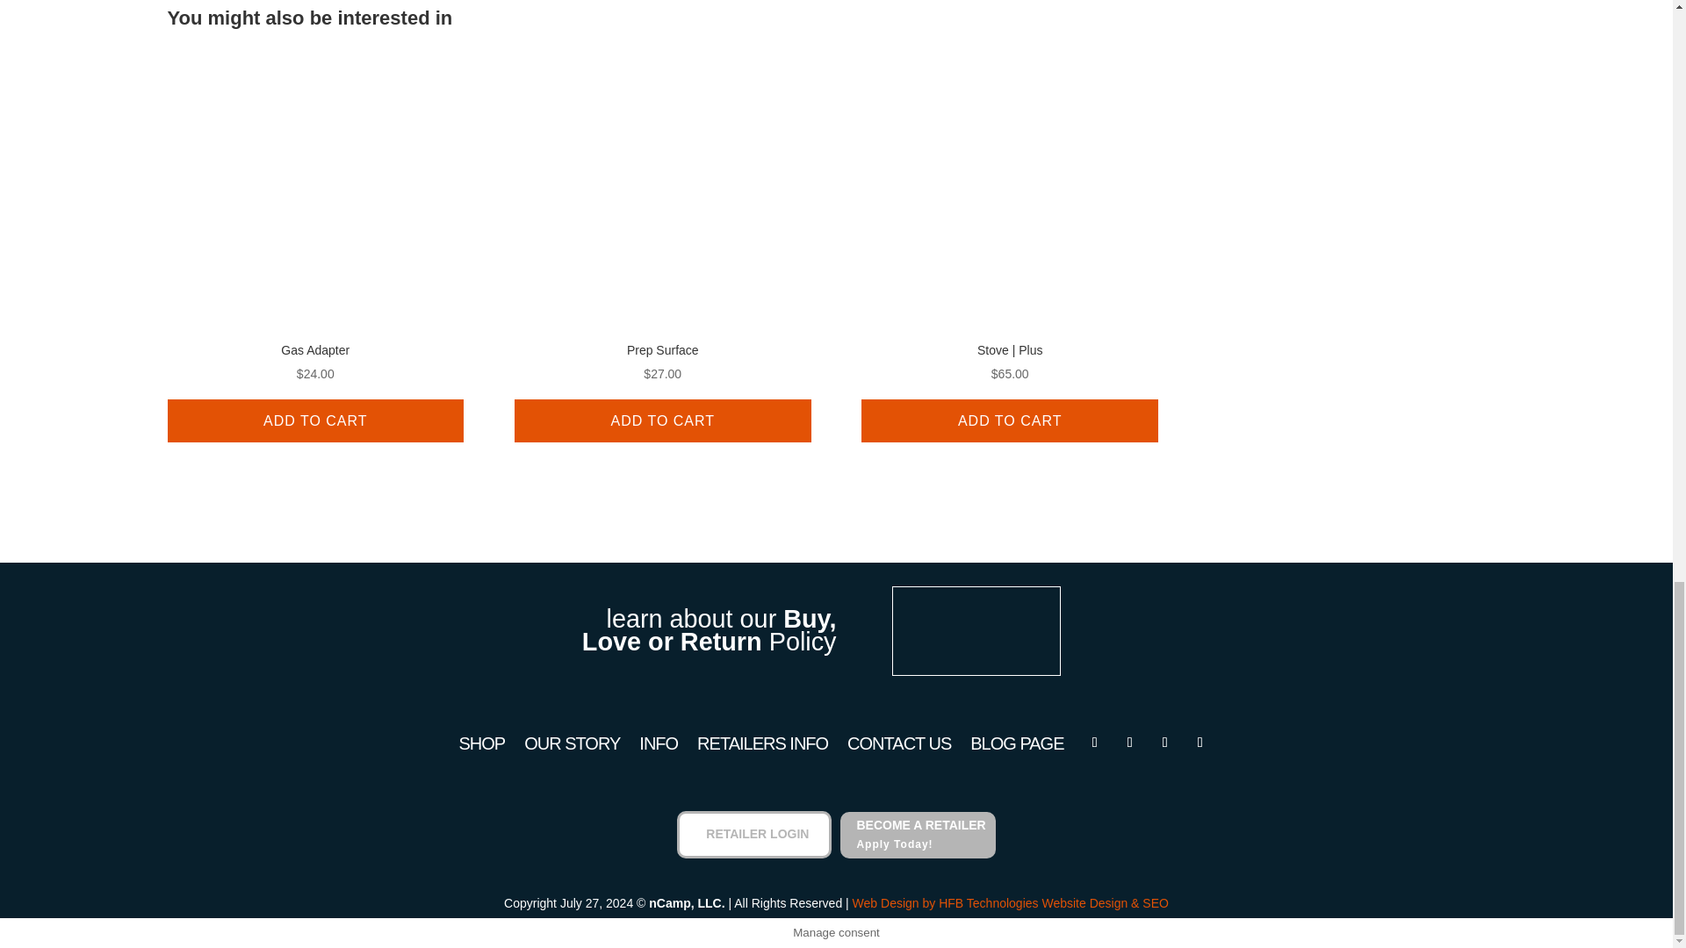 This screenshot has width=1686, height=948. I want to click on Follow on Facebook, so click(1130, 743).